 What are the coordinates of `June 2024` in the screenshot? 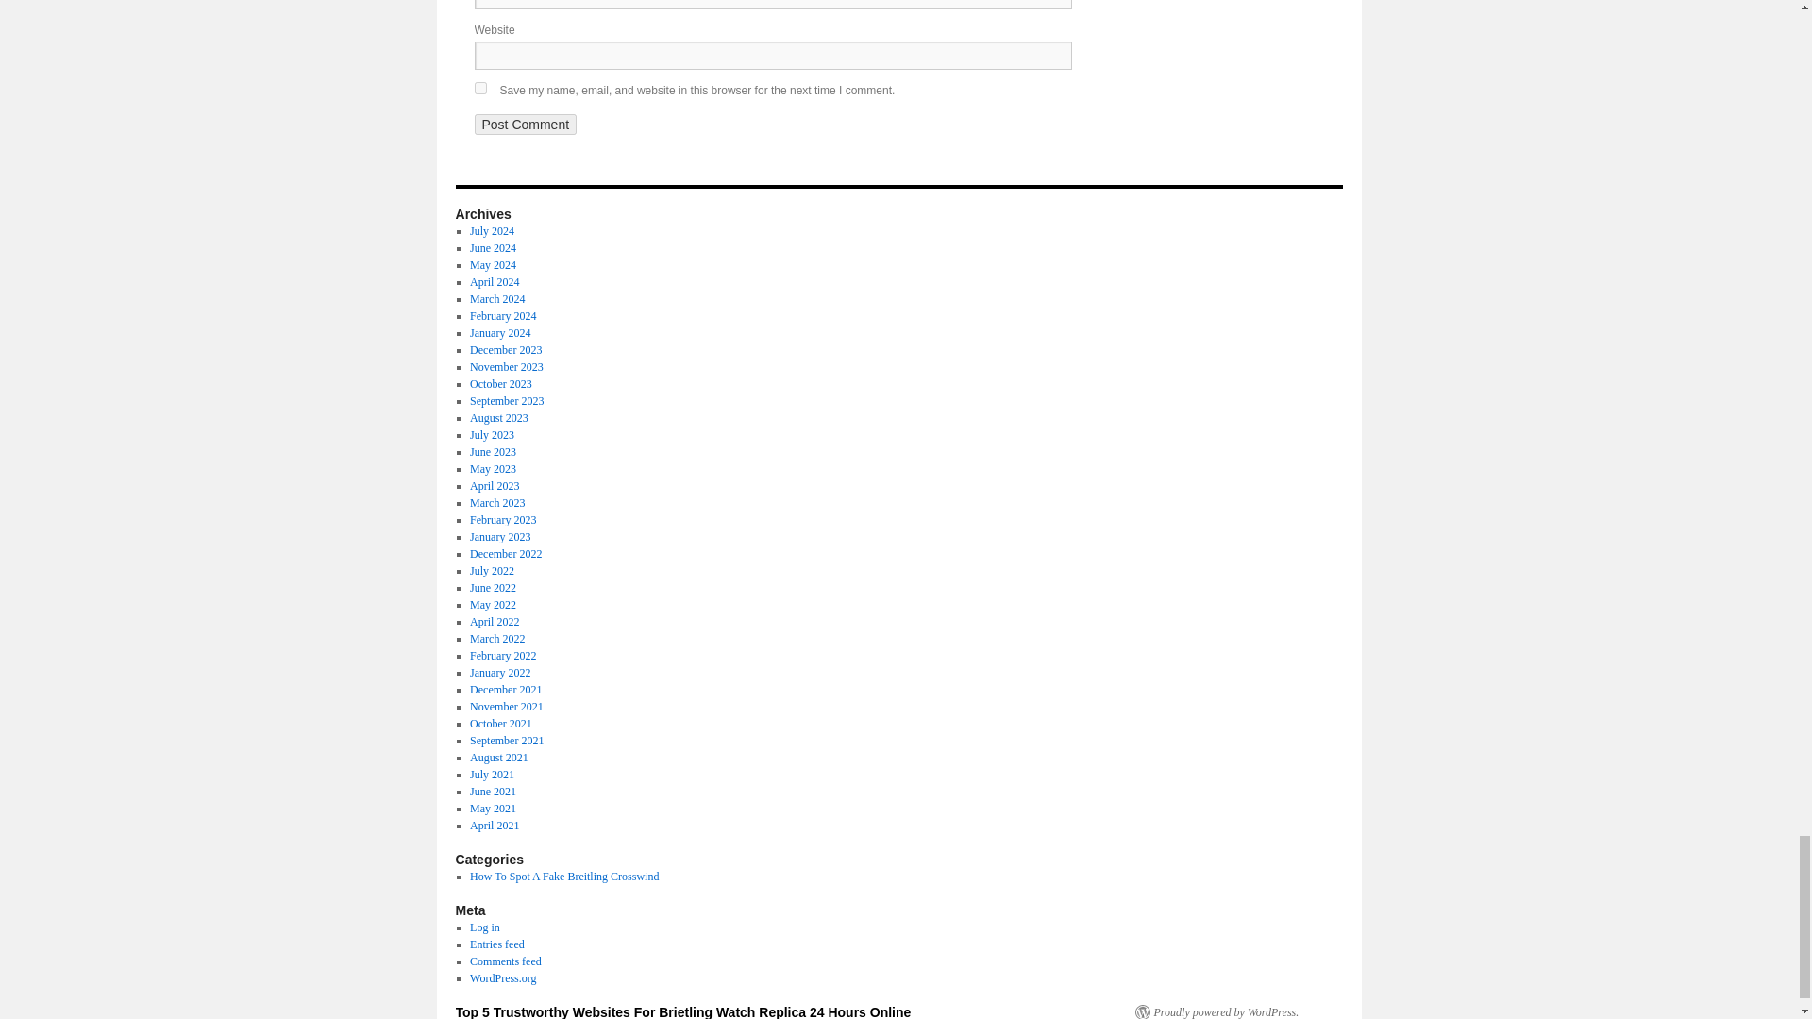 It's located at (493, 247).